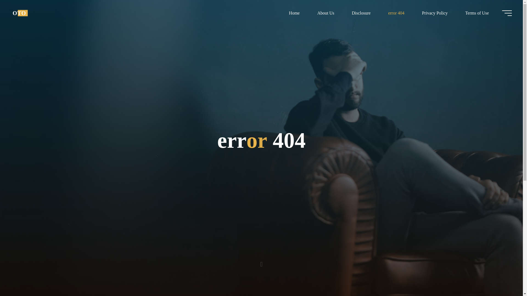 The width and height of the screenshot is (527, 296). What do you see at coordinates (326, 13) in the screenshot?
I see `About Us` at bounding box center [326, 13].